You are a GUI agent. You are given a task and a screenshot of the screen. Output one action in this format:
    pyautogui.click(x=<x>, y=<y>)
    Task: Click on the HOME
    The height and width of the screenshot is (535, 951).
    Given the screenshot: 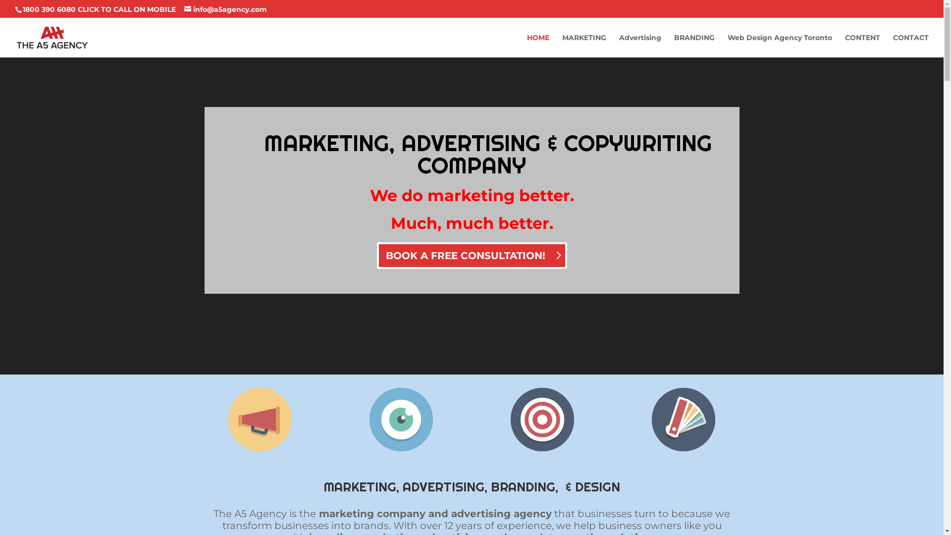 What is the action you would take?
    pyautogui.click(x=538, y=46)
    